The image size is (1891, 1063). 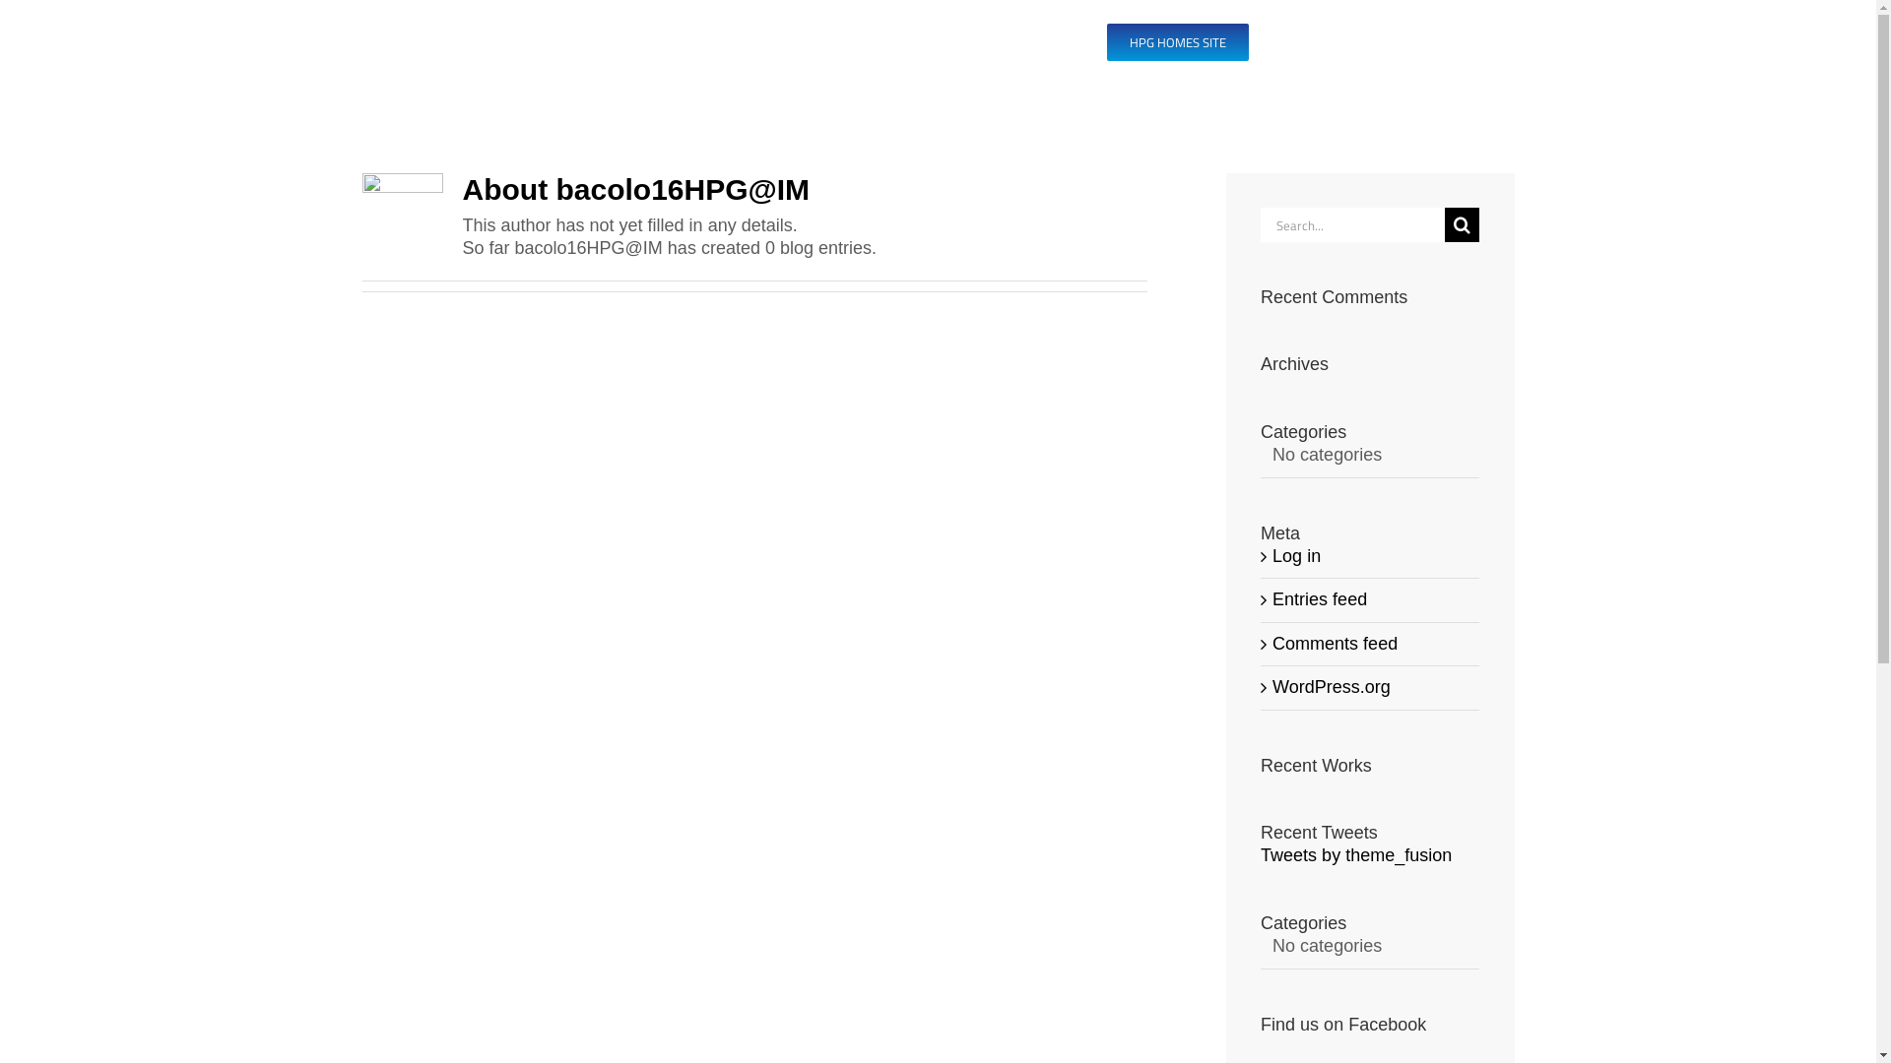 What do you see at coordinates (1031, 42) in the screenshot?
I see `CONTACT` at bounding box center [1031, 42].